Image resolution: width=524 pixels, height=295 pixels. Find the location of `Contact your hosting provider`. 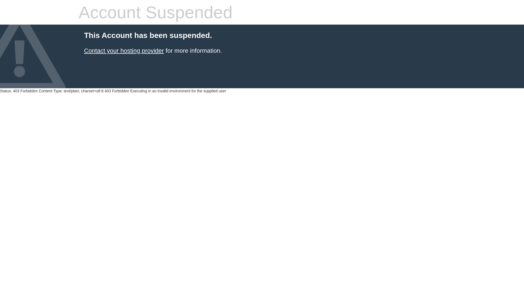

Contact your hosting provider is located at coordinates (124, 51).